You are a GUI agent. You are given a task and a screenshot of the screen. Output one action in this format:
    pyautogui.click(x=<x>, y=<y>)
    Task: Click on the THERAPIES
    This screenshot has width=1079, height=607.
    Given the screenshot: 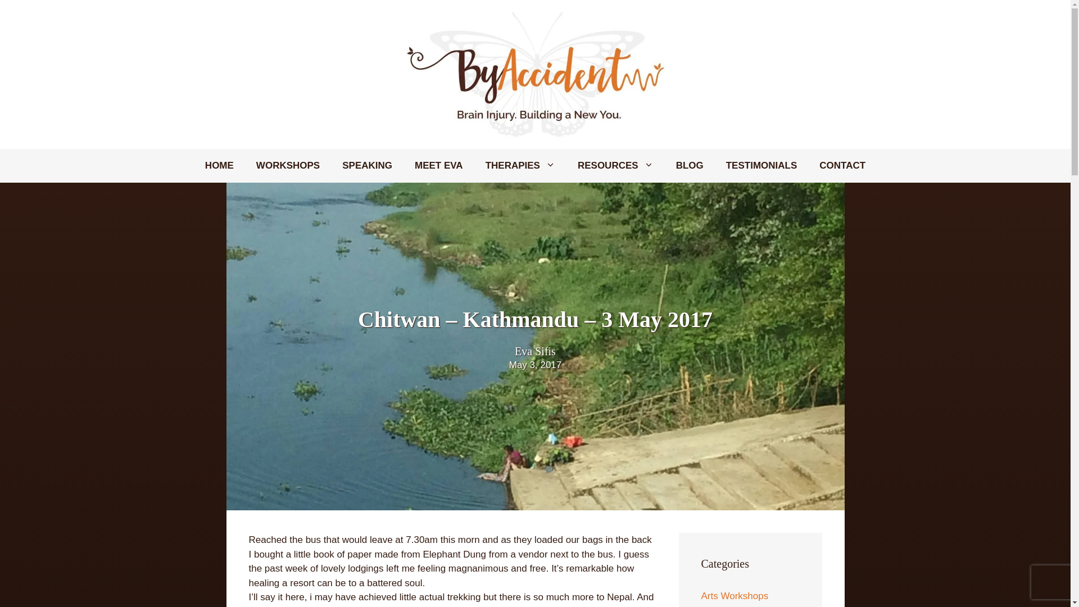 What is the action you would take?
    pyautogui.click(x=520, y=165)
    